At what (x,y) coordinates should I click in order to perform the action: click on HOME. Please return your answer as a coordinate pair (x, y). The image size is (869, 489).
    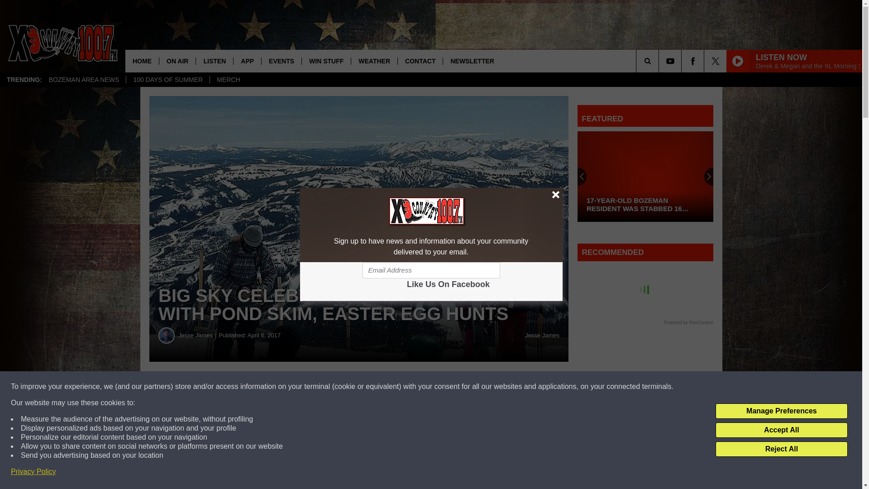
    Looking at the image, I should click on (142, 61).